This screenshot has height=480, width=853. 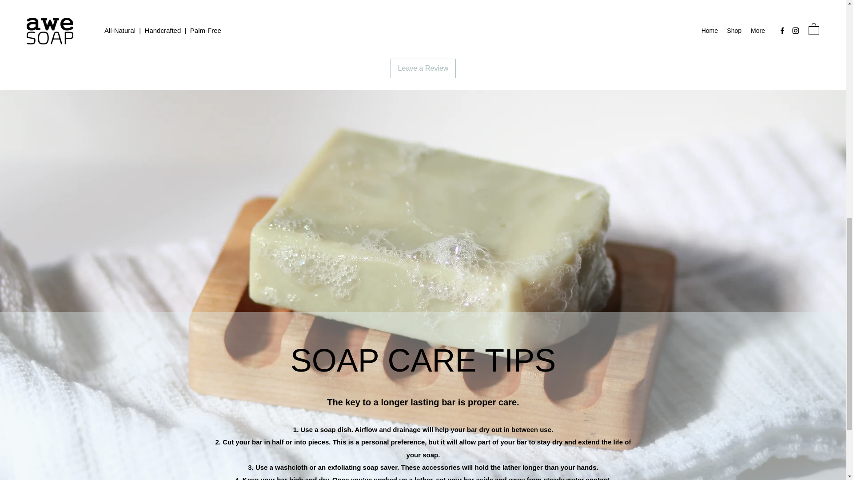 I want to click on Leave a Review, so click(x=423, y=68).